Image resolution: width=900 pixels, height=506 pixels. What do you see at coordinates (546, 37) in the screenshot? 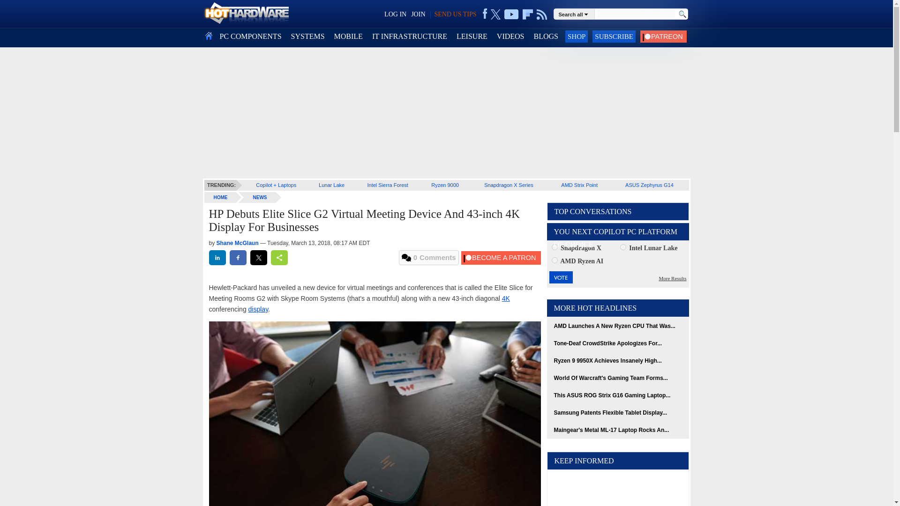
I see `Blogs` at bounding box center [546, 37].